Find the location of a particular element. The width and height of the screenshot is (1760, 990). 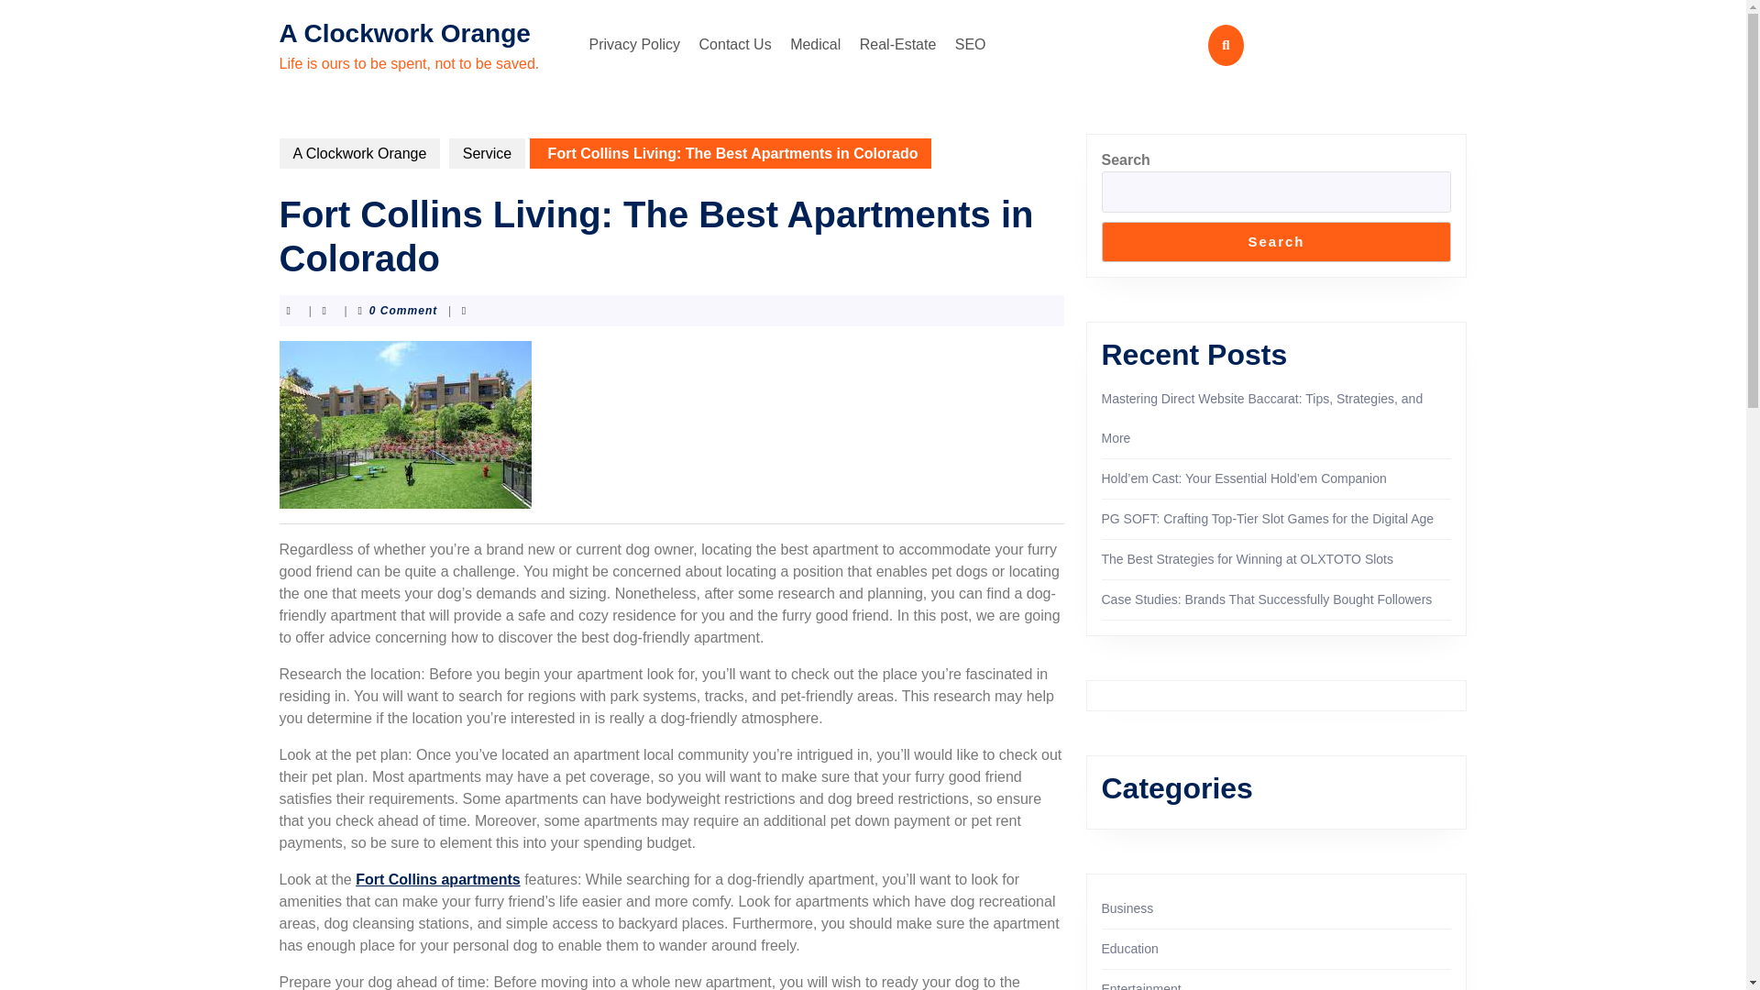

Education is located at coordinates (1129, 949).